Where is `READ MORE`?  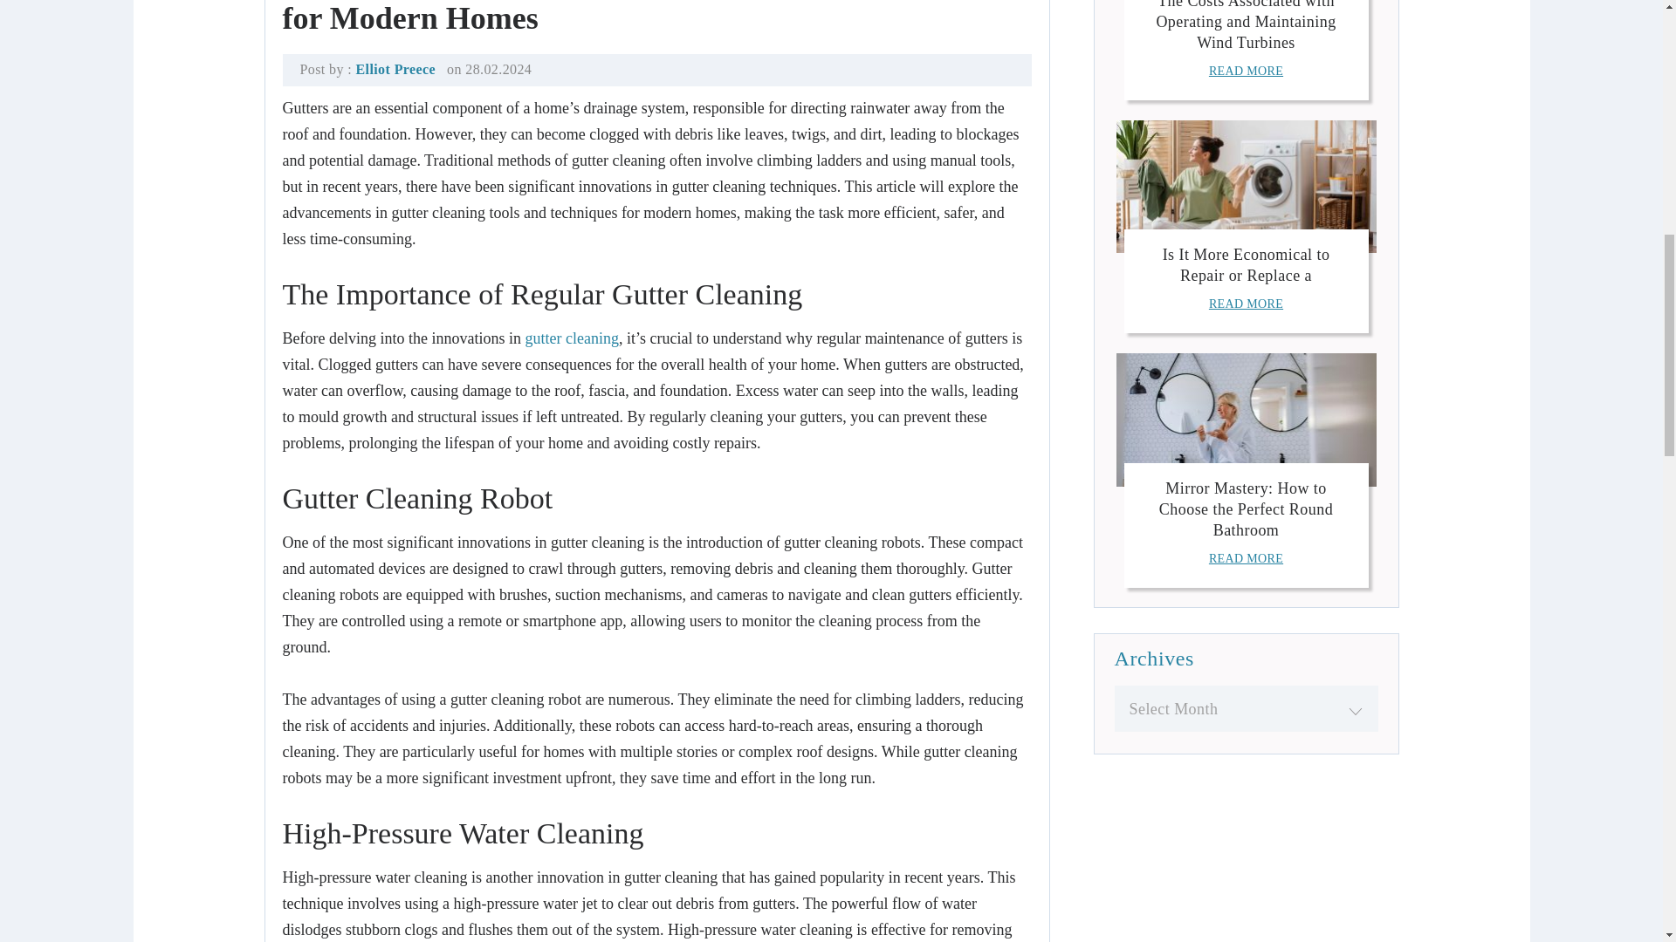 READ MORE is located at coordinates (1246, 558).